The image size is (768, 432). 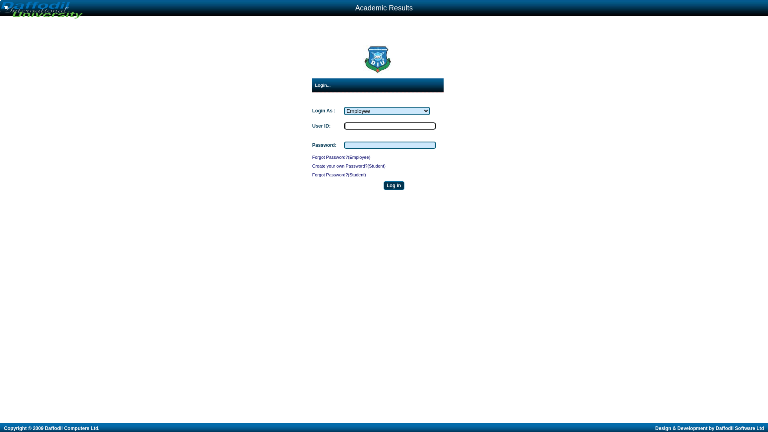 What do you see at coordinates (384, 8) in the screenshot?
I see `Academic Results` at bounding box center [384, 8].